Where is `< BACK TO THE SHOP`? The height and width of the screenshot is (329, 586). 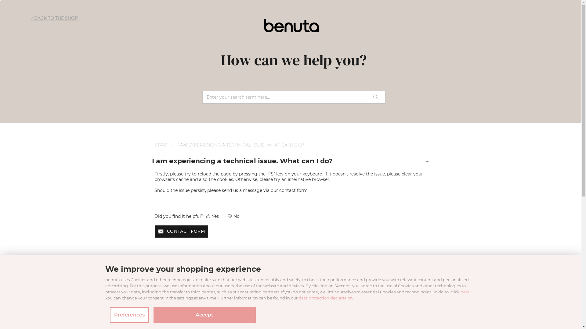
< BACK TO THE SHOP is located at coordinates (54, 19).